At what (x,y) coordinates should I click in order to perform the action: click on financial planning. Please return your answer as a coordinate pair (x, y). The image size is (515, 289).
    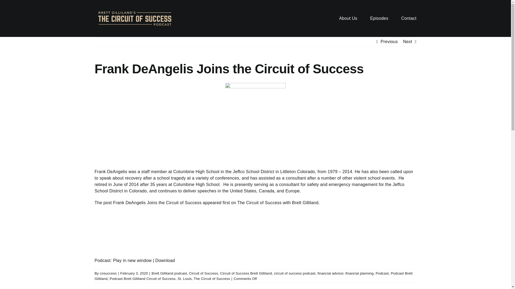
    Looking at the image, I should click on (359, 273).